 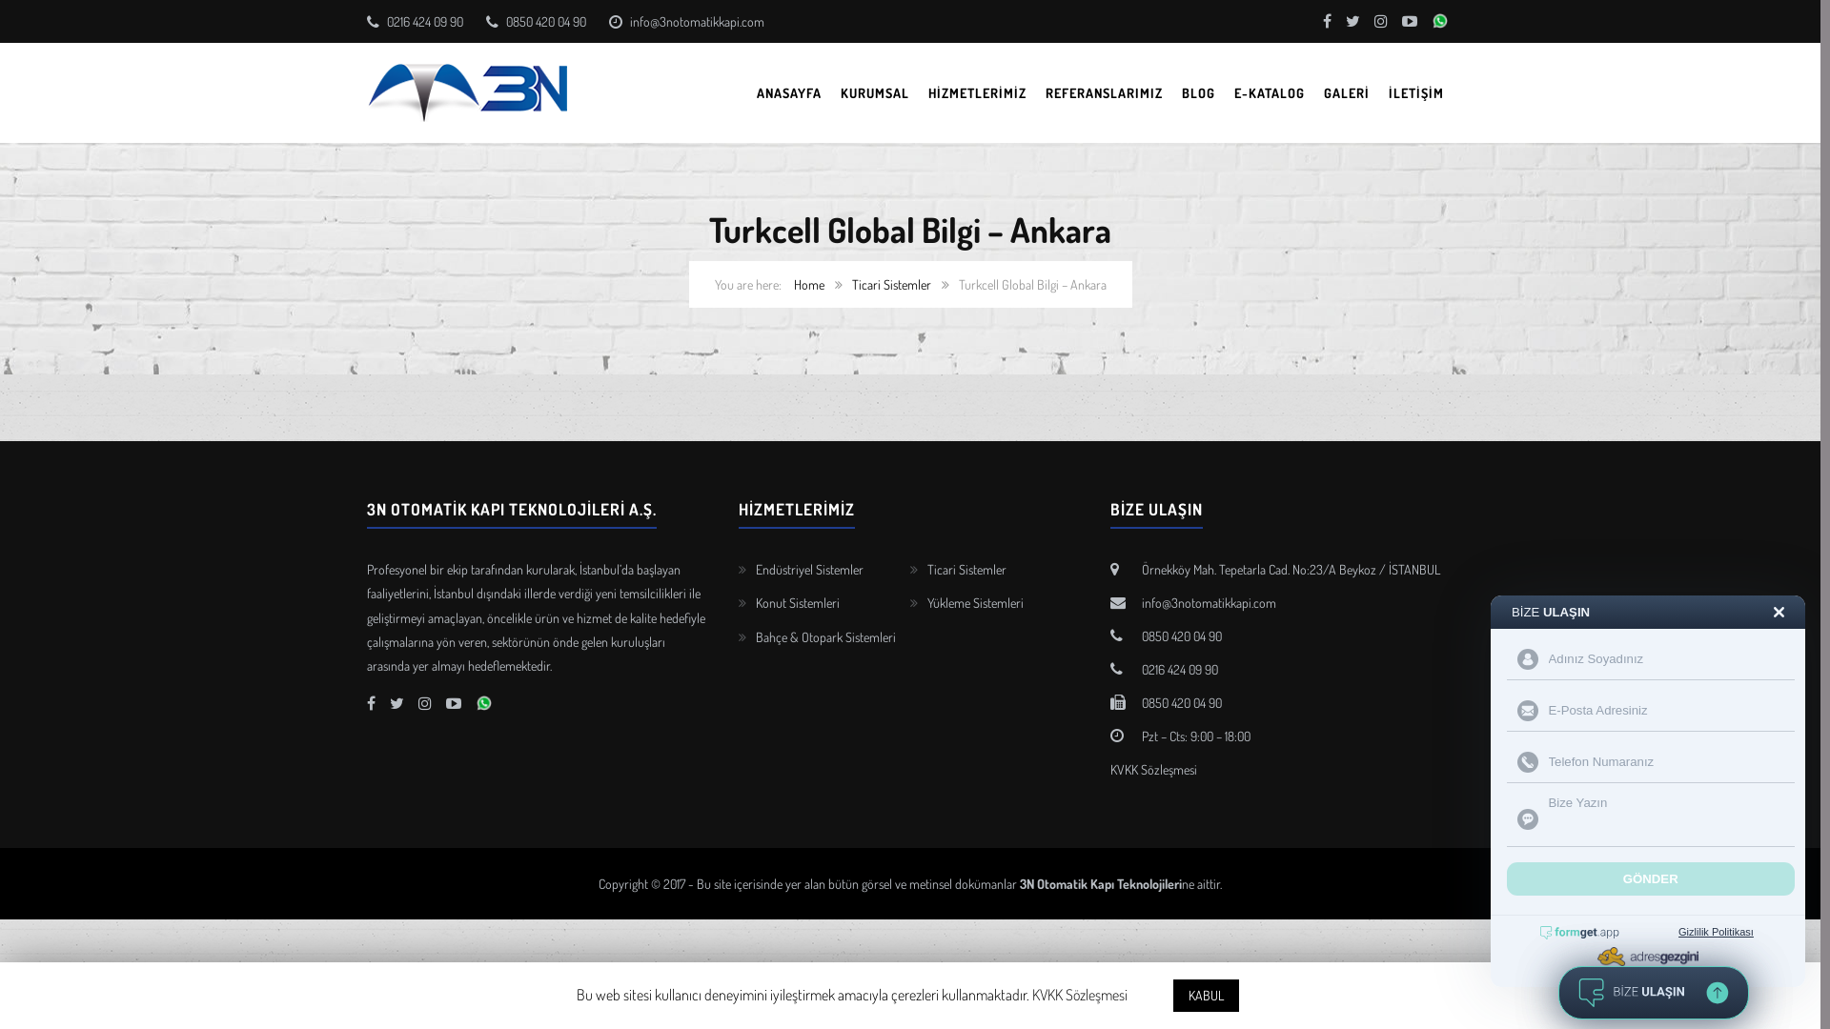 I want to click on 0216 424 09 90, so click(x=1178, y=669).